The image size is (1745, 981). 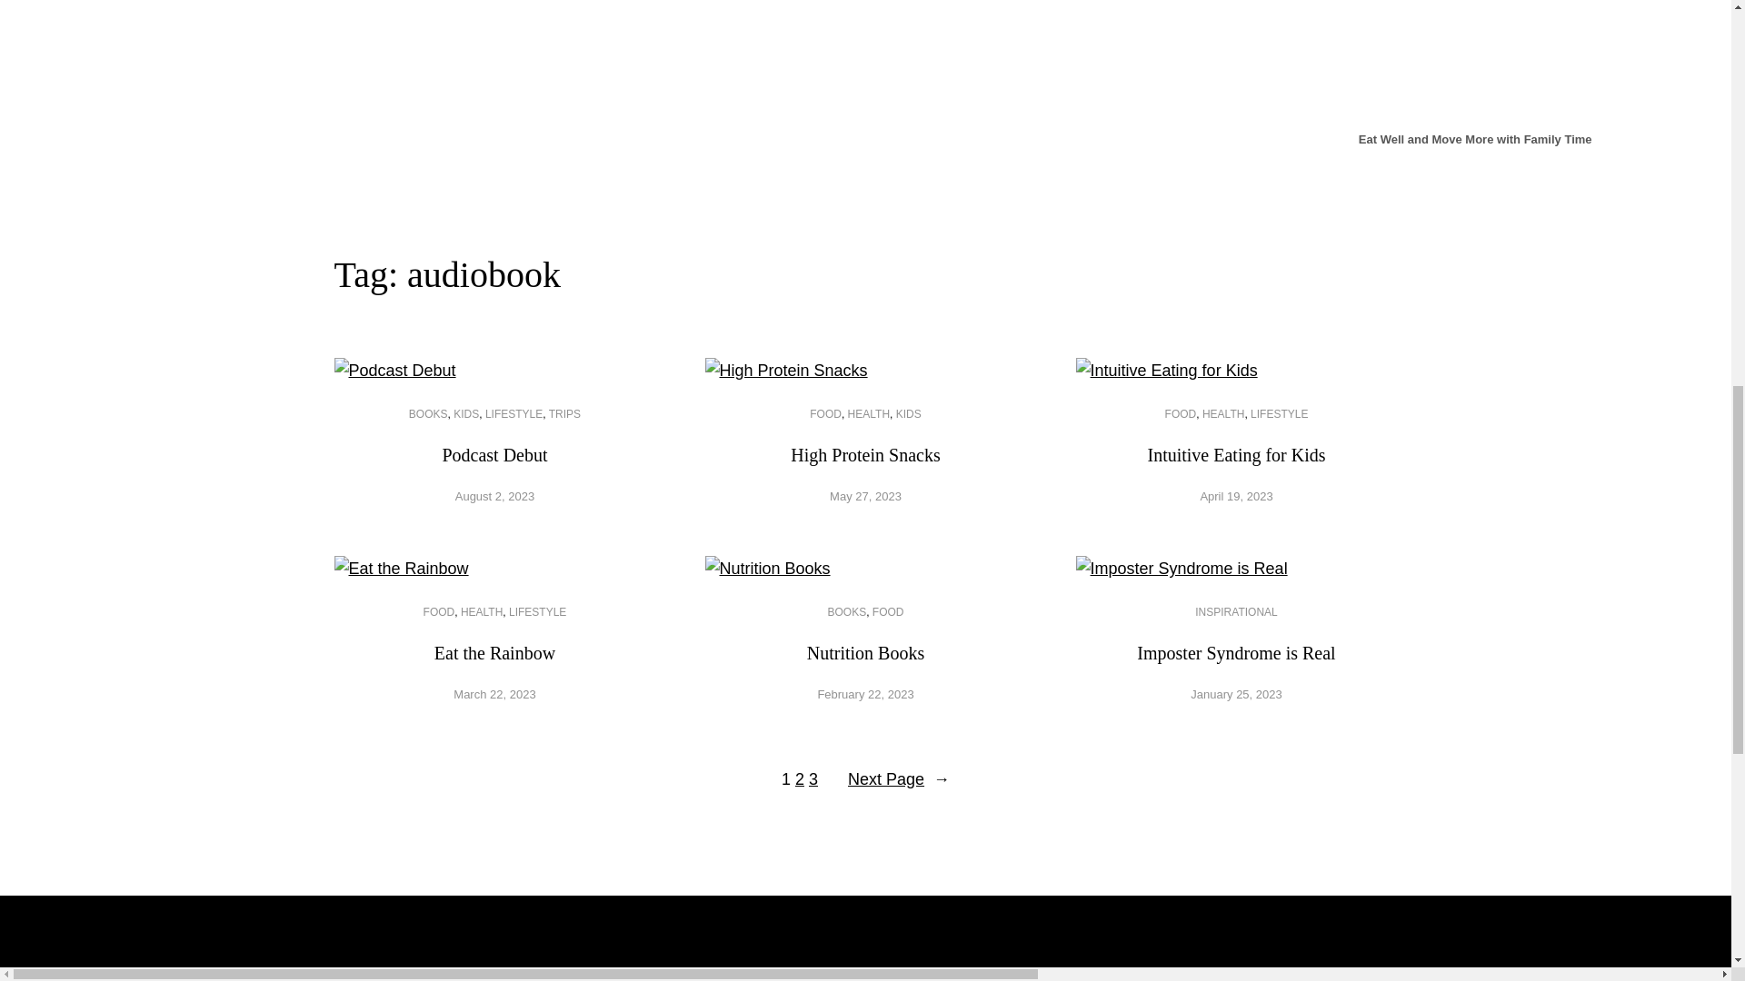 I want to click on Intuitive Eating for Kids, so click(x=1235, y=456).